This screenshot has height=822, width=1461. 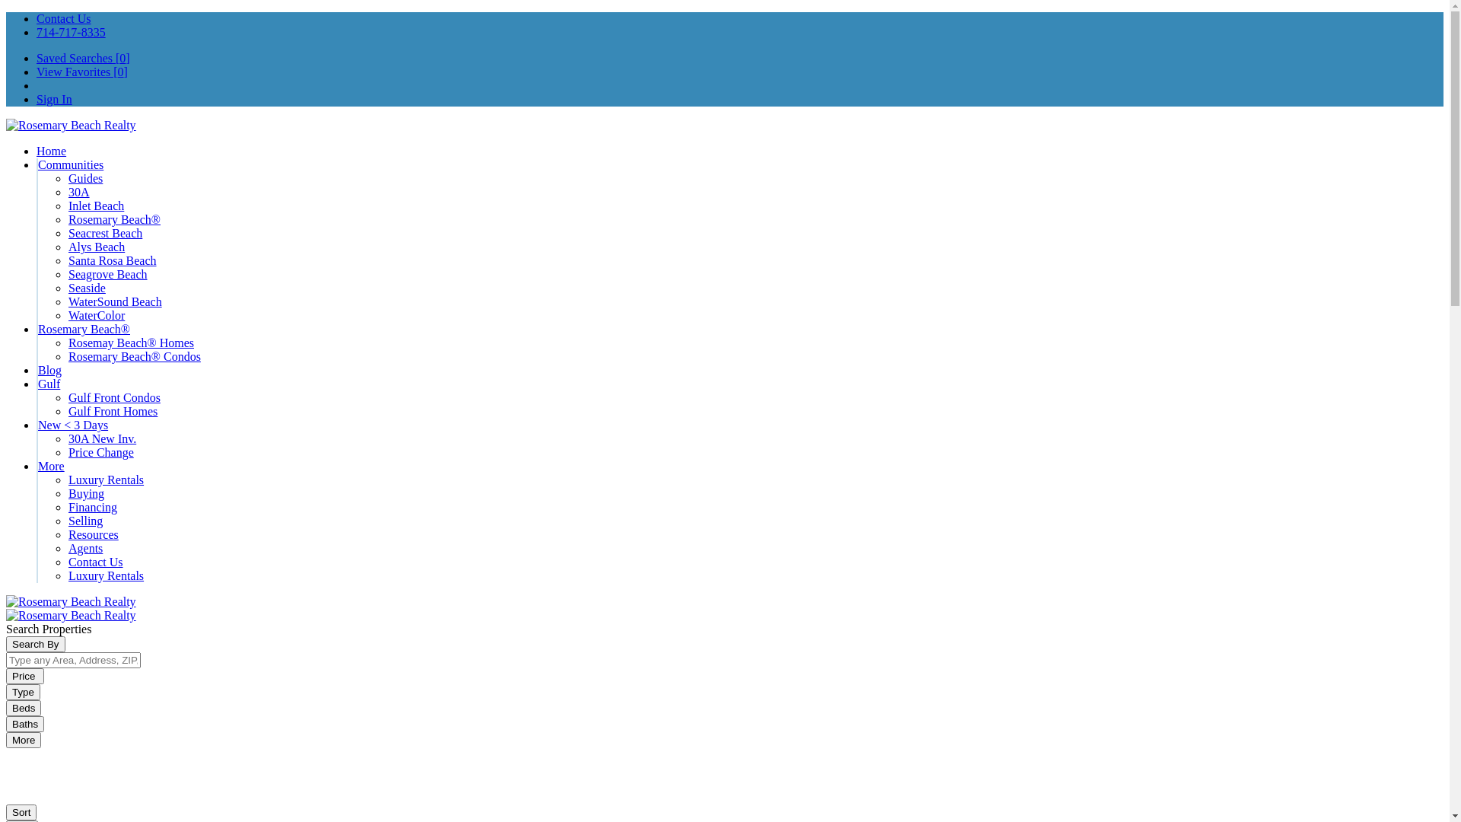 What do you see at coordinates (36, 644) in the screenshot?
I see `Search By` at bounding box center [36, 644].